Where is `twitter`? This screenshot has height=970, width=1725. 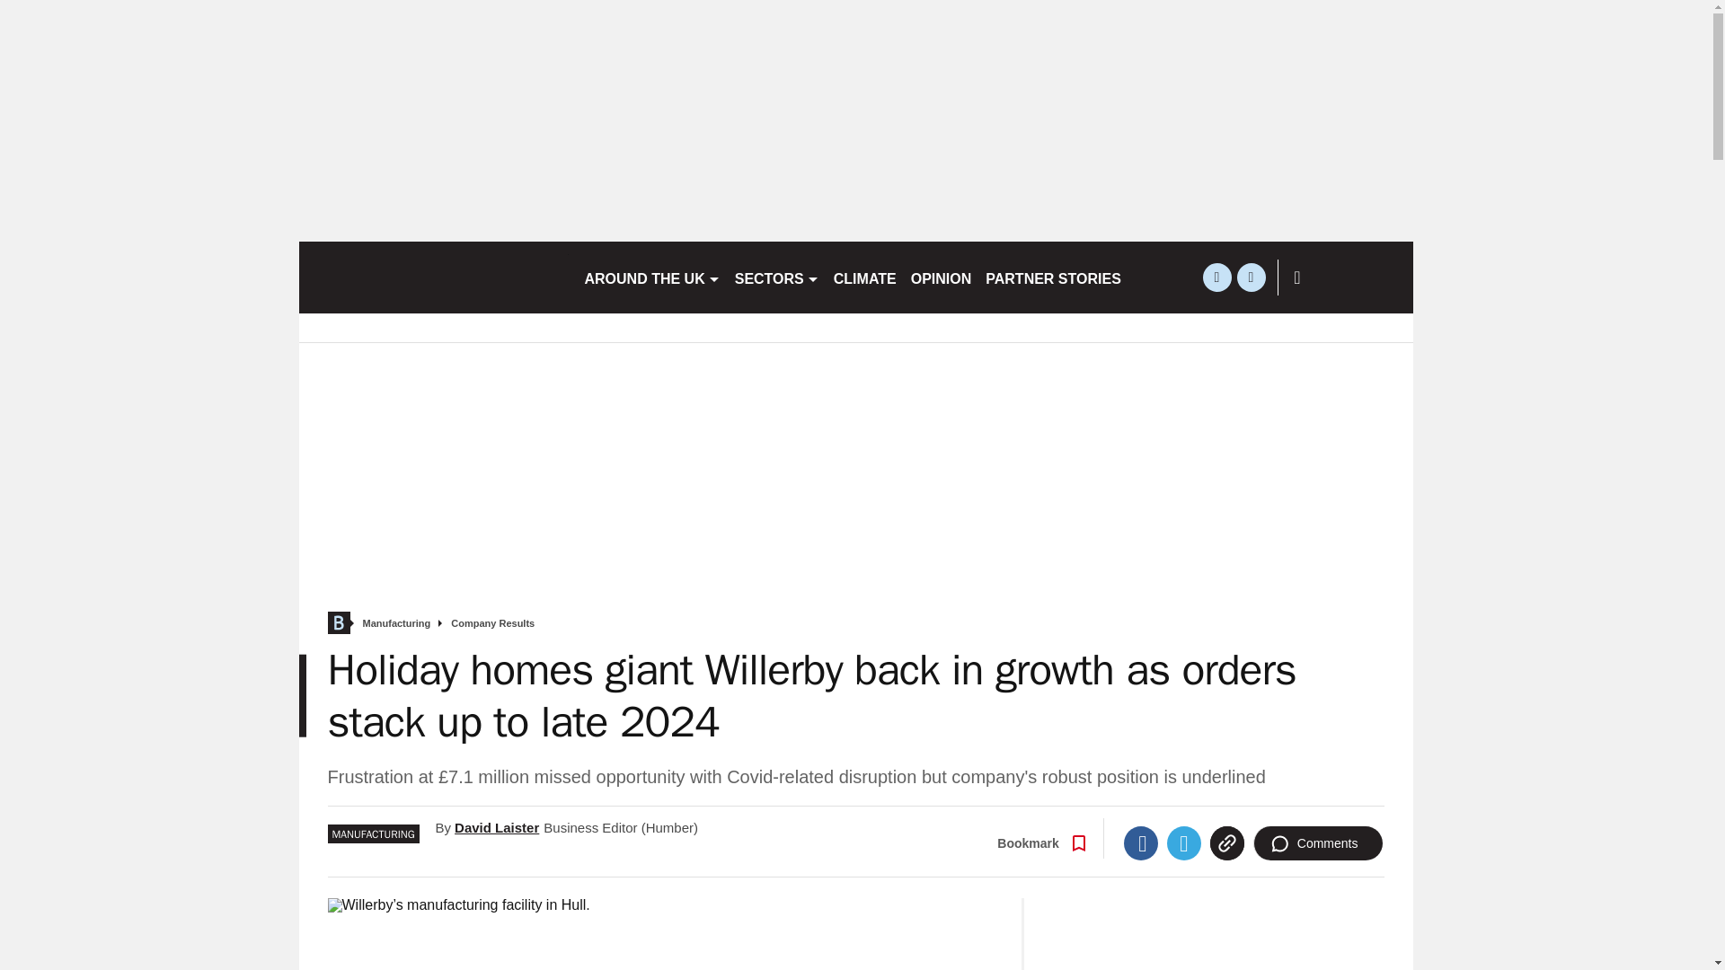 twitter is located at coordinates (1216, 277).